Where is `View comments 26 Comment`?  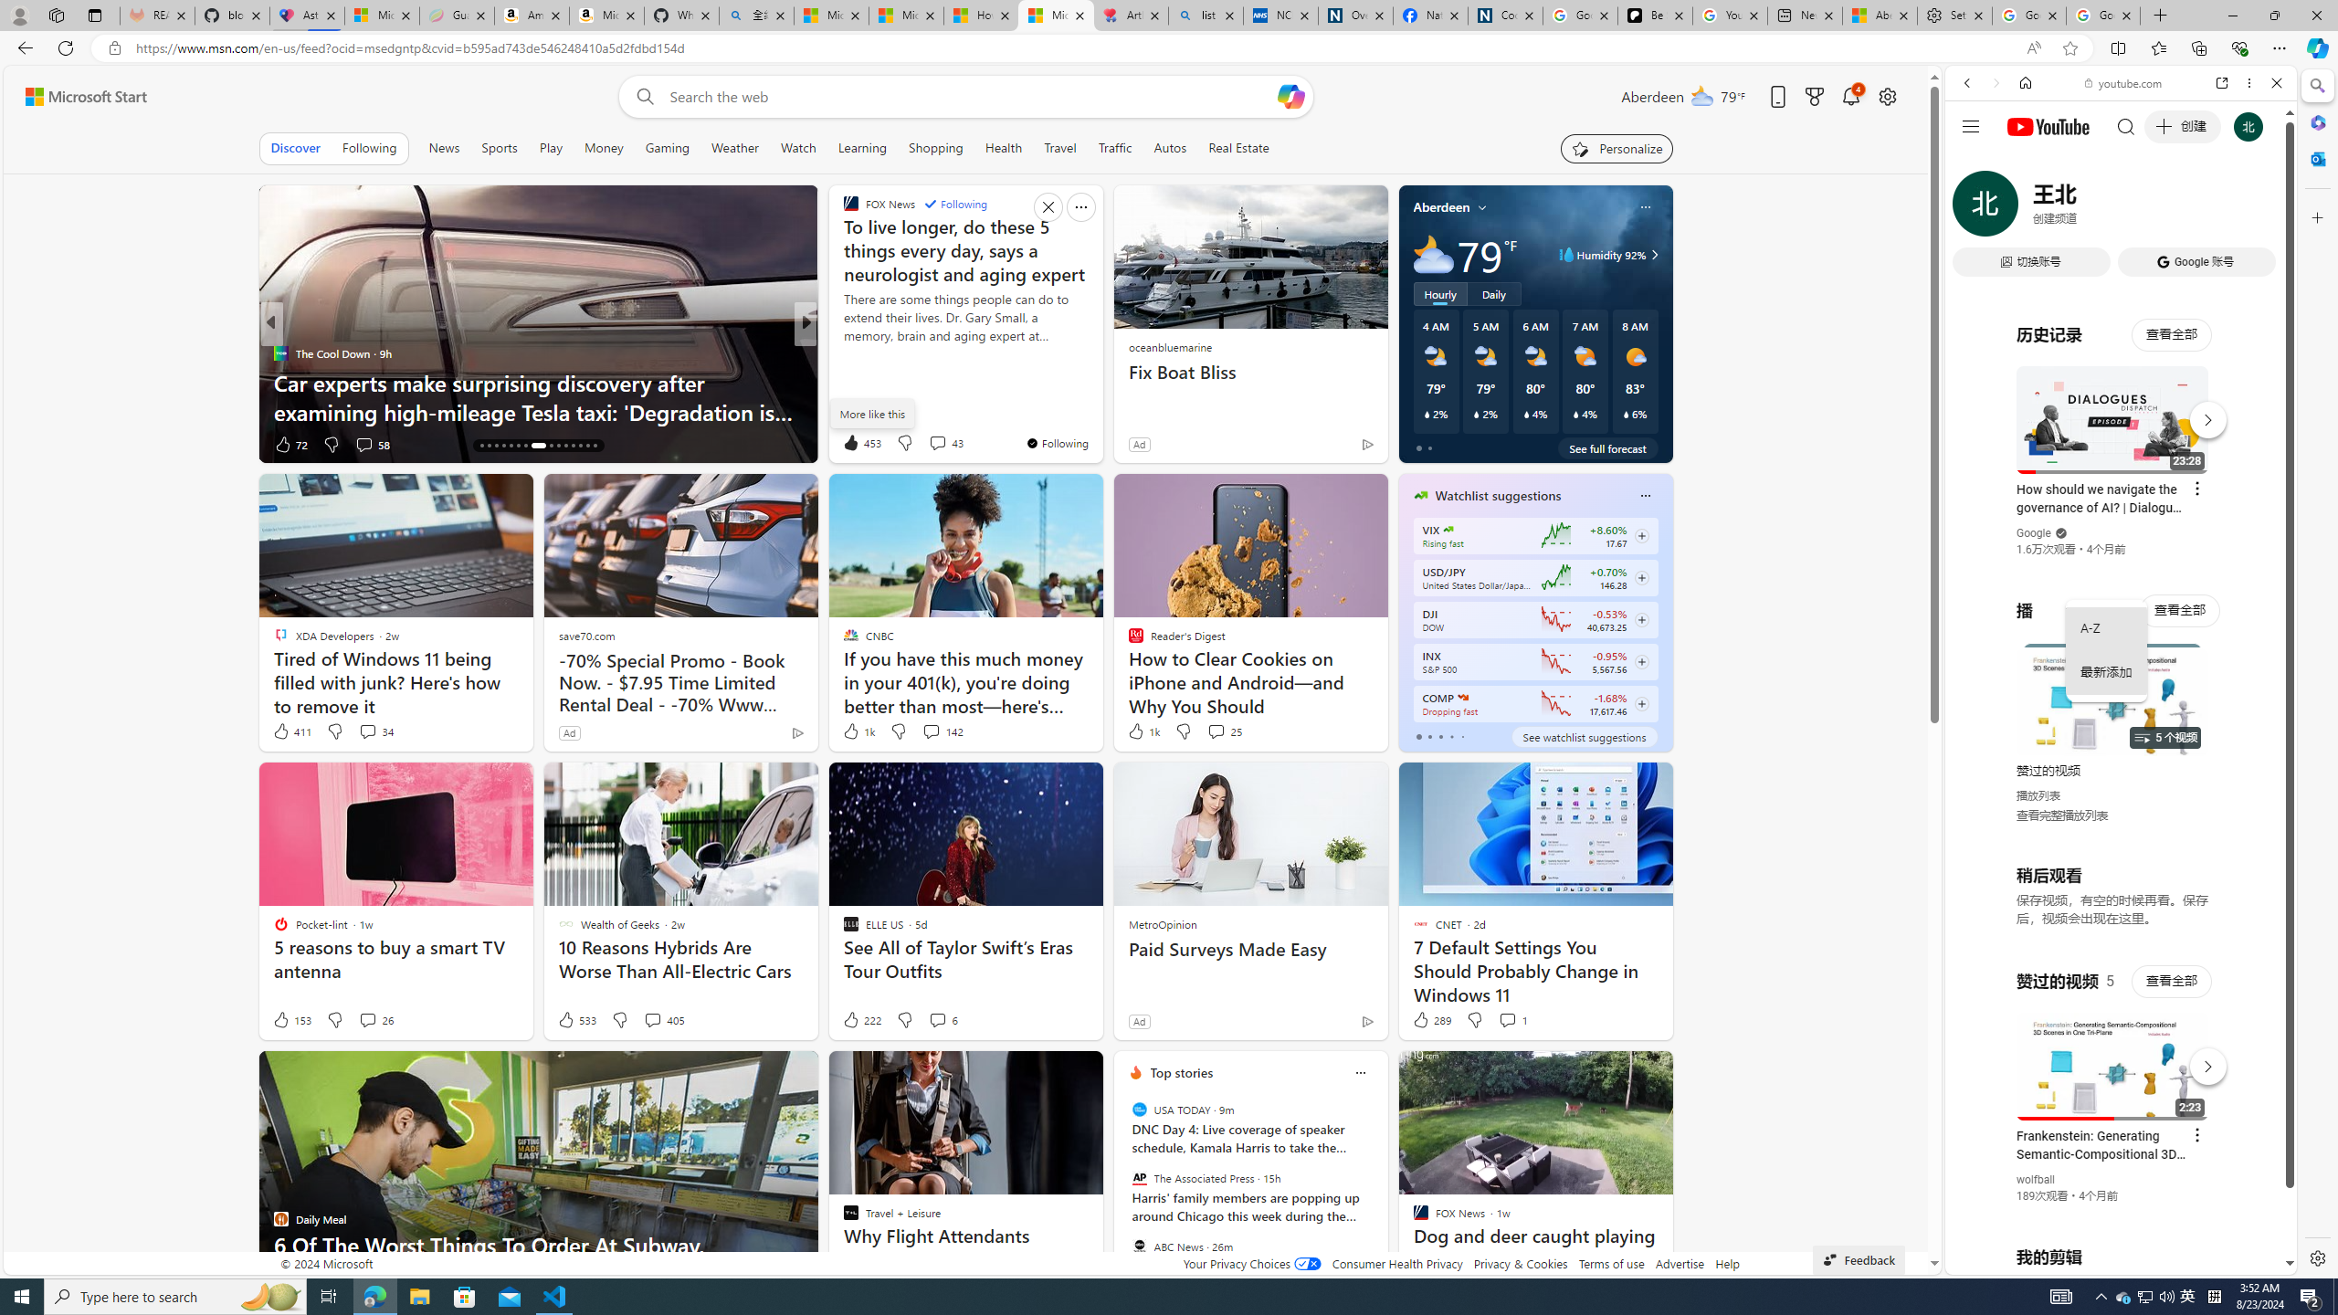
View comments 26 Comment is located at coordinates (374, 1019).